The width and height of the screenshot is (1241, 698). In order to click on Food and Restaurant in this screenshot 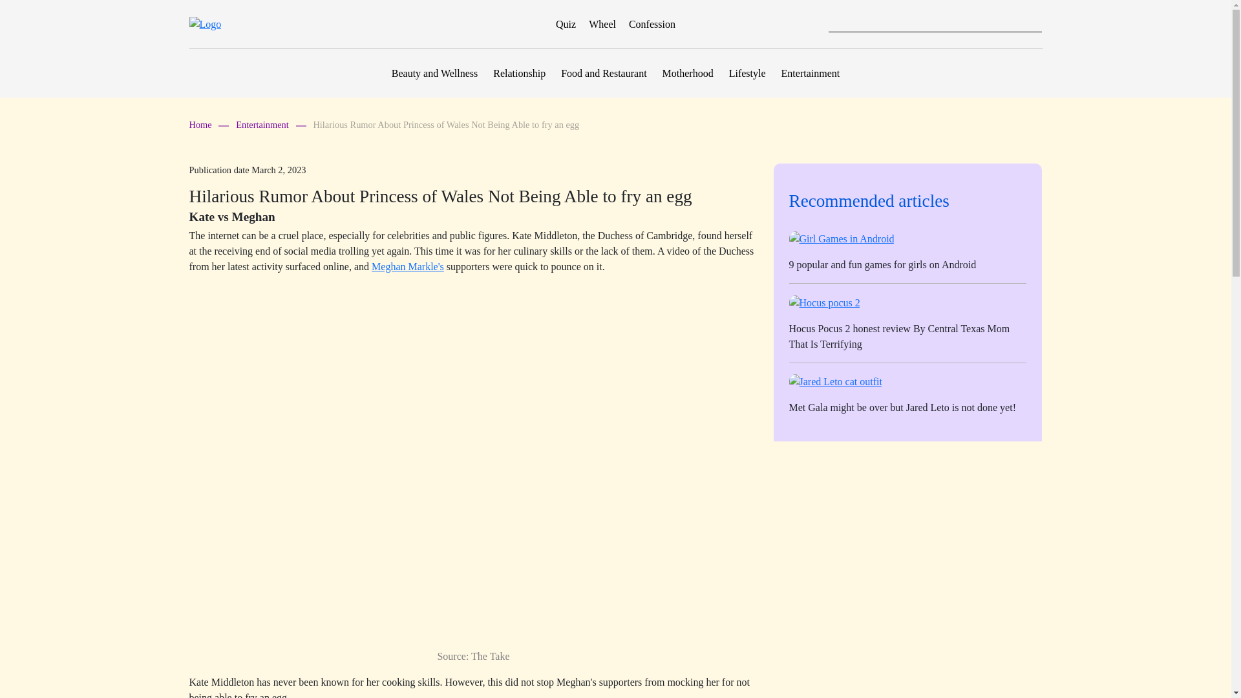, I will do `click(604, 73)`.